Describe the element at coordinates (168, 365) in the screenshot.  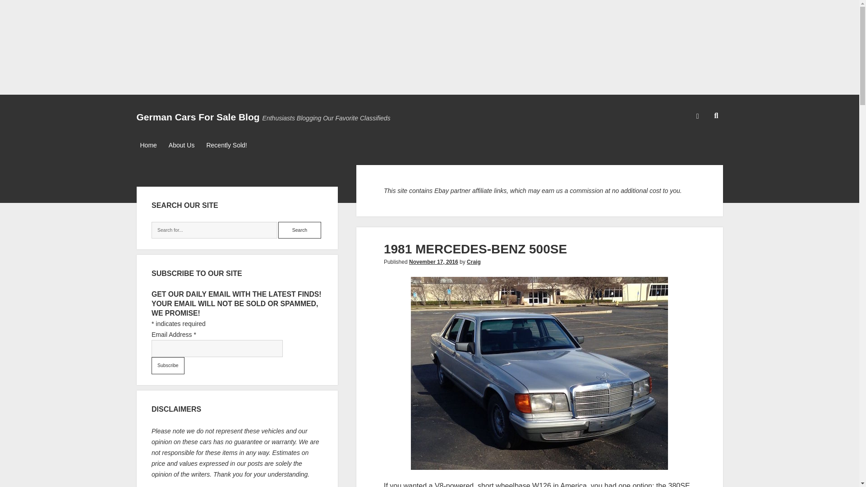
I see `Subscribe` at that location.